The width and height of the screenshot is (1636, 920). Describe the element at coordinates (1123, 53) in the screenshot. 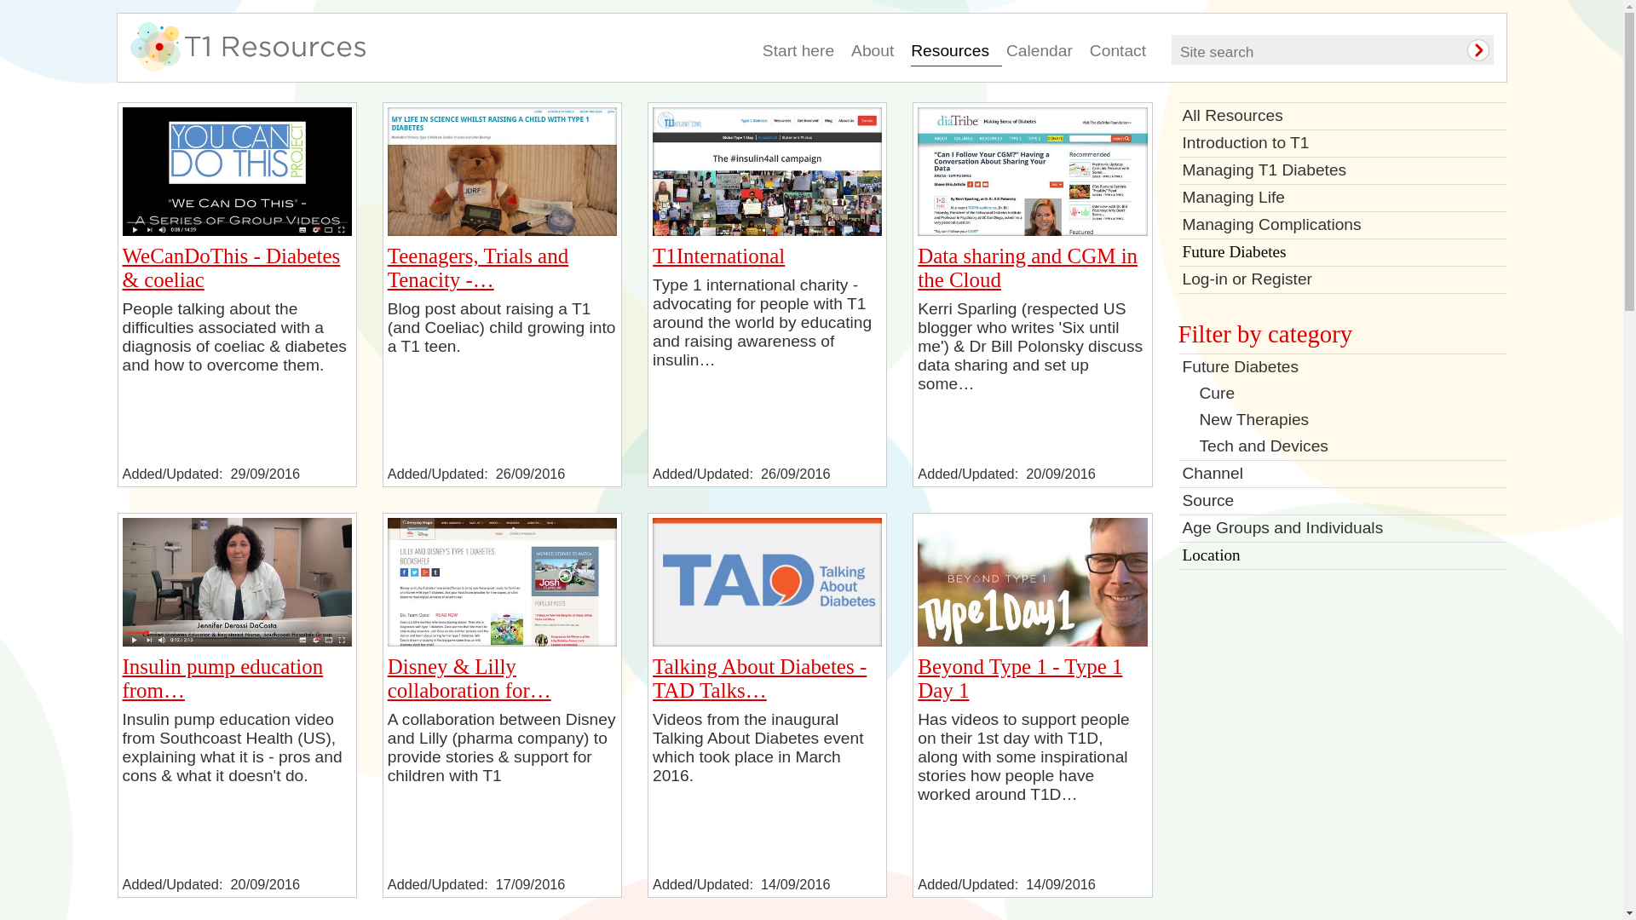

I see `Contact` at that location.